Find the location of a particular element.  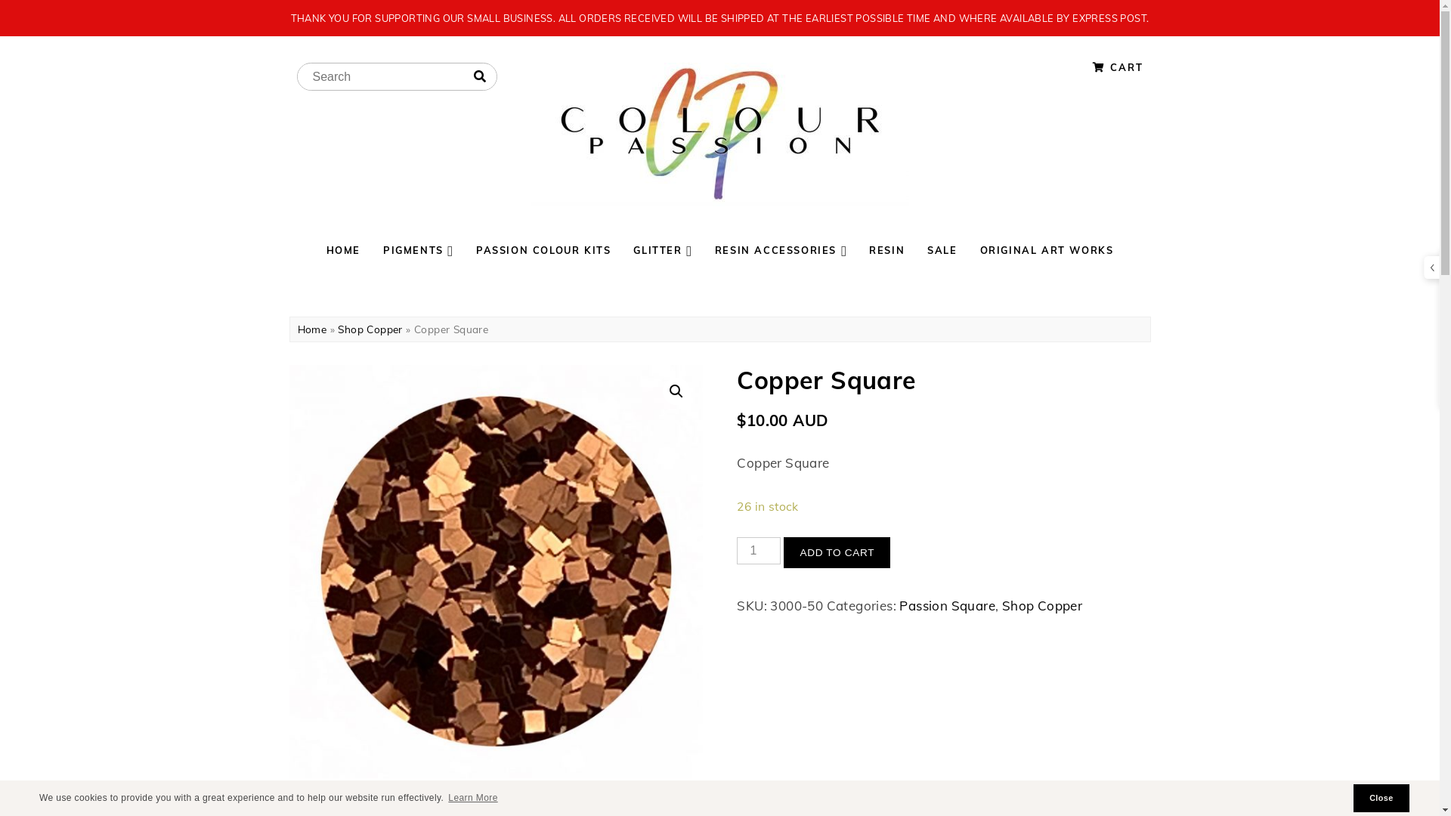

ADD TO CART is located at coordinates (837, 553).